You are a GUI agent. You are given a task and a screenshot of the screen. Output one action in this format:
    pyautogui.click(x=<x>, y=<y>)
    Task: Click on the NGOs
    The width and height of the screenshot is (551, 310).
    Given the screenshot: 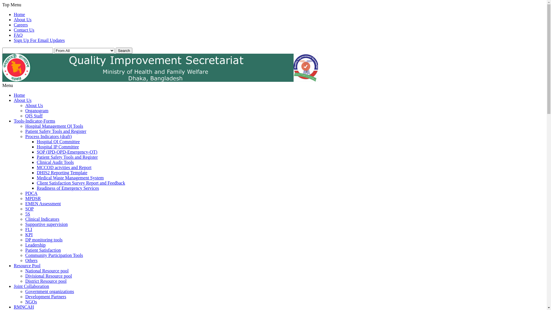 What is the action you would take?
    pyautogui.click(x=31, y=302)
    